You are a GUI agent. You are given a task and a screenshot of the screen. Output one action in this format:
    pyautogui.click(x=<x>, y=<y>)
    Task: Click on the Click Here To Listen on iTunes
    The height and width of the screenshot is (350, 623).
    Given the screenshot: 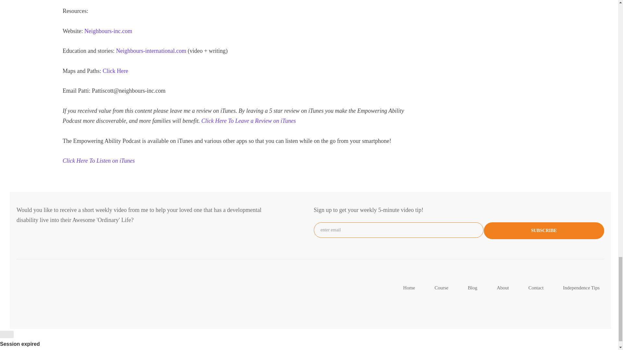 What is the action you would take?
    pyautogui.click(x=99, y=161)
    